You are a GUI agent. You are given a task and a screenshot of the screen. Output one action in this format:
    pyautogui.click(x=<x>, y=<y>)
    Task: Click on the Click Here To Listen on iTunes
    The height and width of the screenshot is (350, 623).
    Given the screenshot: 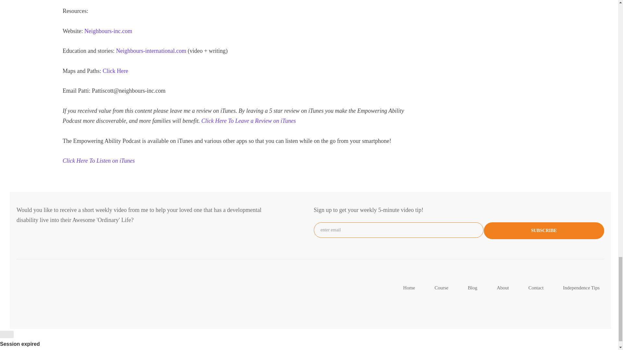 What is the action you would take?
    pyautogui.click(x=99, y=161)
    